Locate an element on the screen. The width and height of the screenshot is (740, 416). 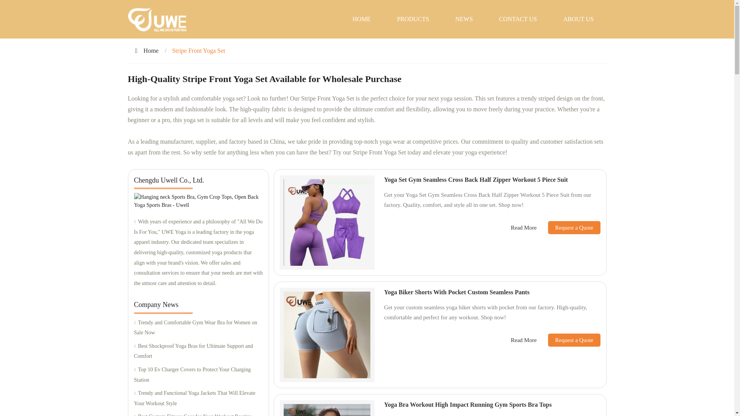
Request a Quote is located at coordinates (568, 227).